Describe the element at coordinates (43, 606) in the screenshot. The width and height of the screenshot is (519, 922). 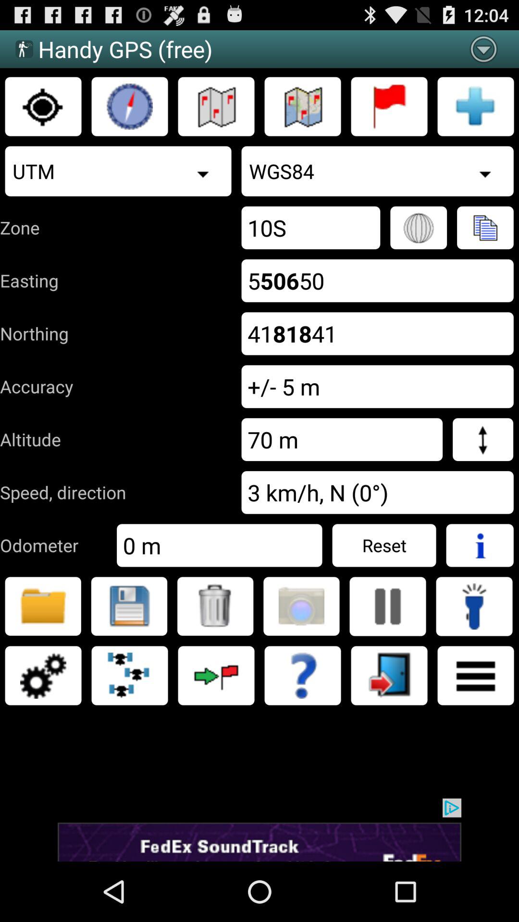
I see `store messenger` at that location.